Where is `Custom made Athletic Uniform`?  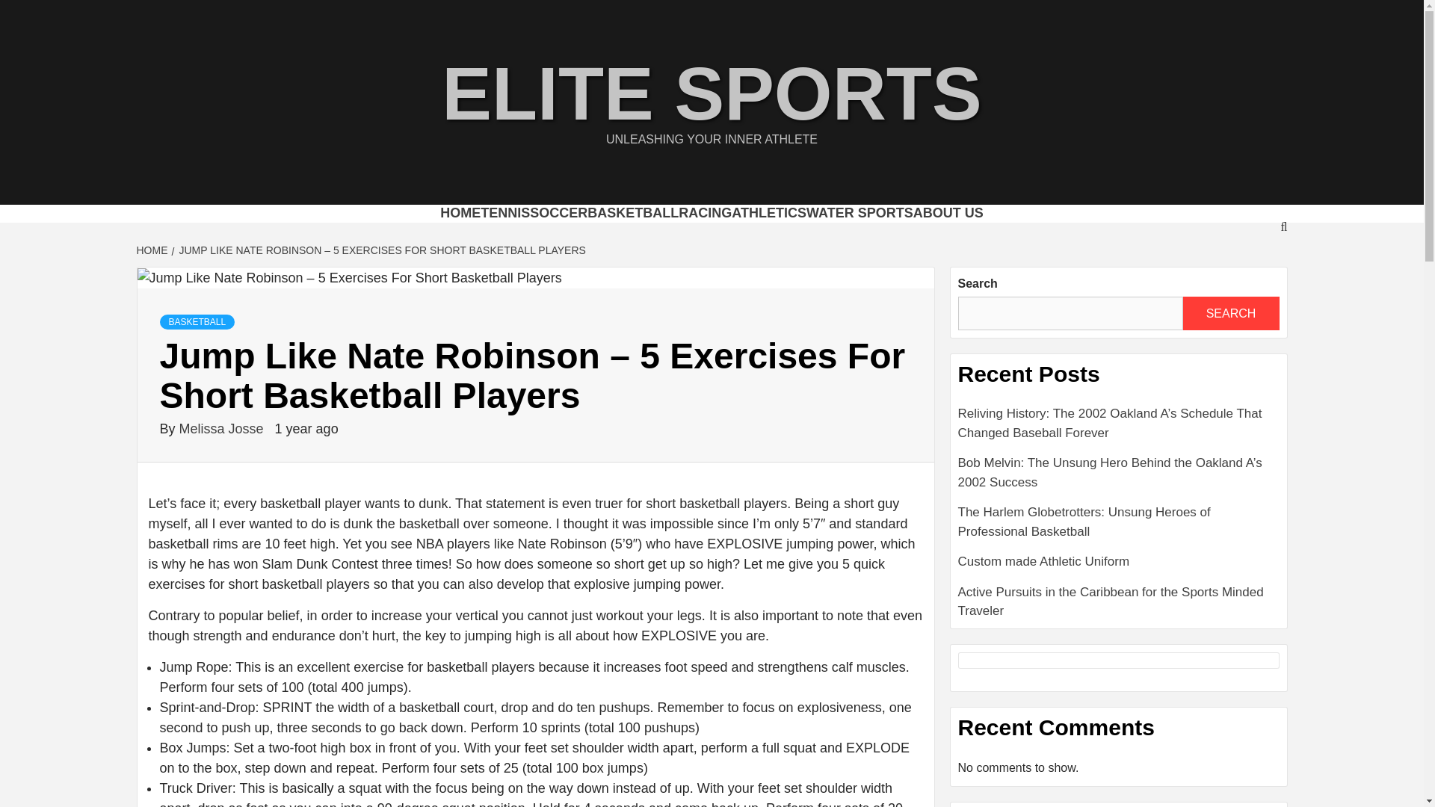 Custom made Athletic Uniform is located at coordinates (1119, 566).